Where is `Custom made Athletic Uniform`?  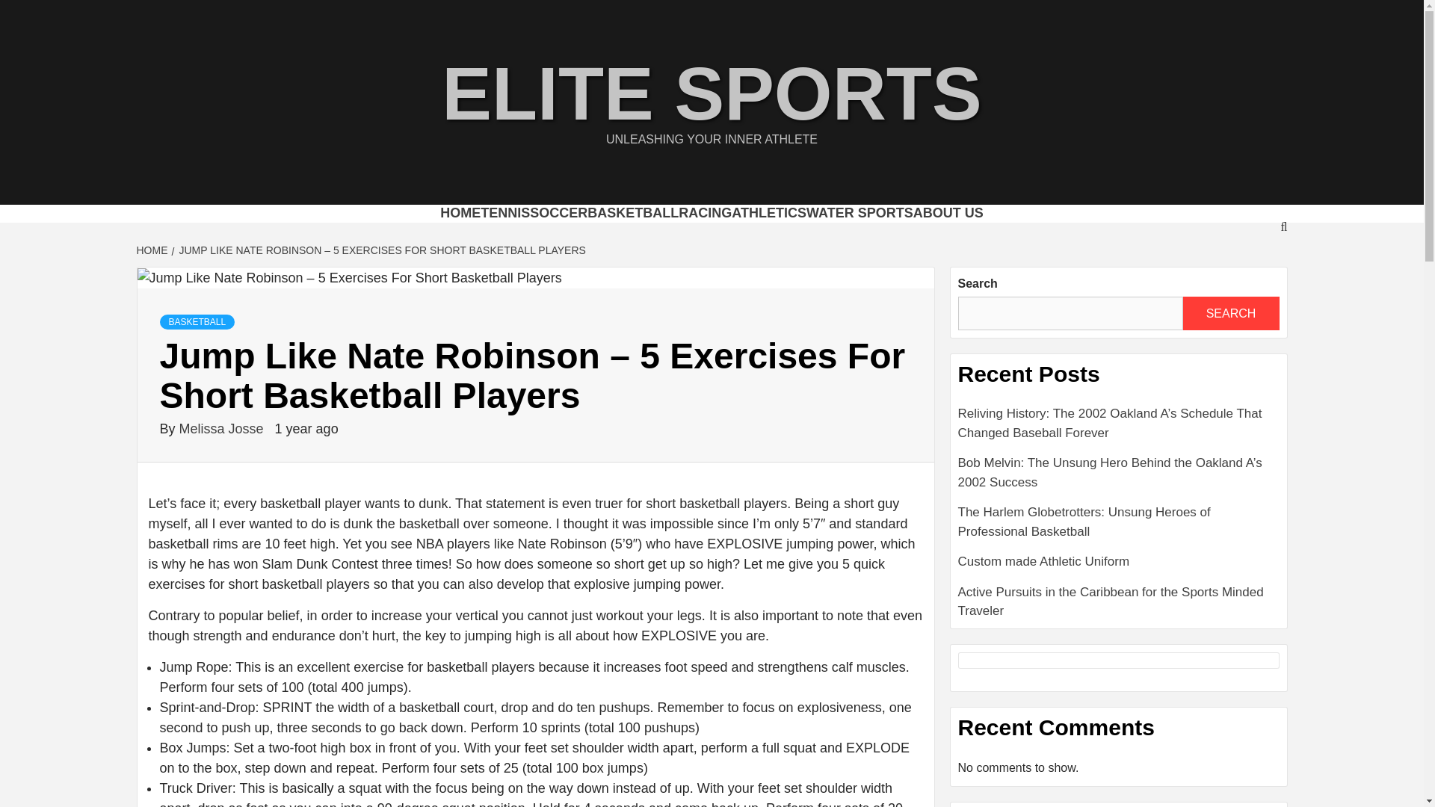 Custom made Athletic Uniform is located at coordinates (1119, 566).